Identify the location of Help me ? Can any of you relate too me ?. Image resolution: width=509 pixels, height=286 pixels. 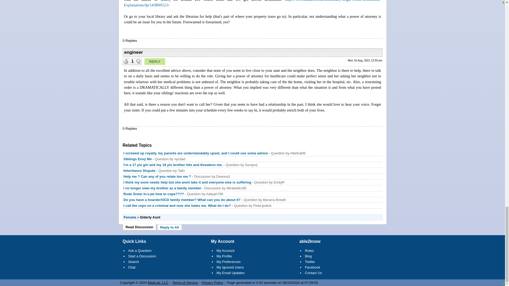
(158, 176).